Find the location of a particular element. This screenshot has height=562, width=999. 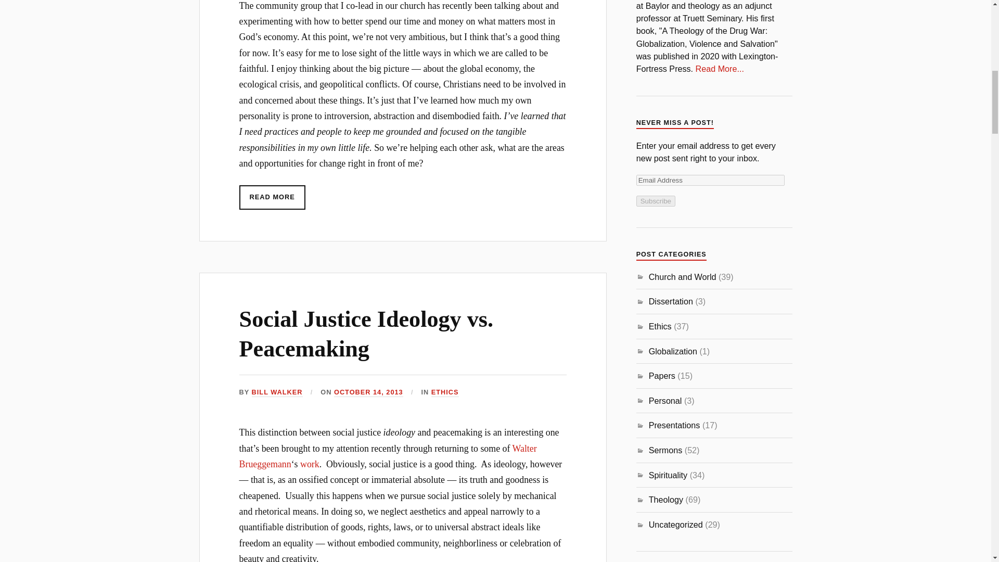

Social Justice Ideology vs. Peacemaking is located at coordinates (366, 334).